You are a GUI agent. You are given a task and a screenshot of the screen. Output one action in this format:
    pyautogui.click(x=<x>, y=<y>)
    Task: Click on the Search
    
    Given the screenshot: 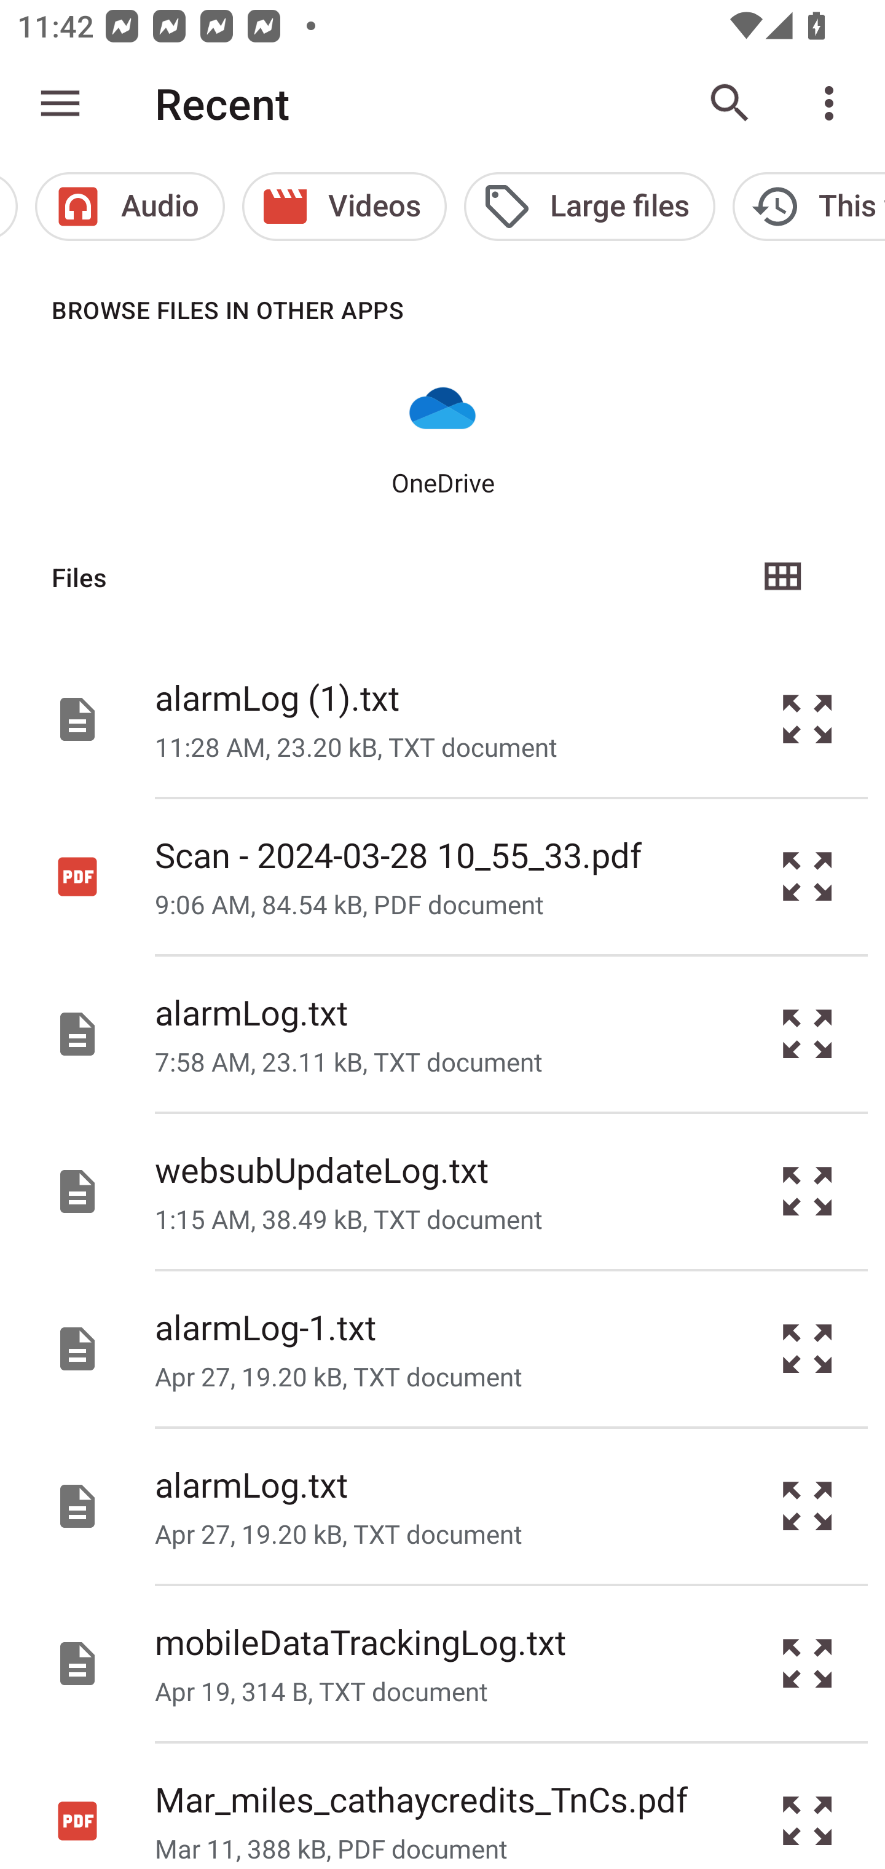 What is the action you would take?
    pyautogui.click(x=730, y=103)
    